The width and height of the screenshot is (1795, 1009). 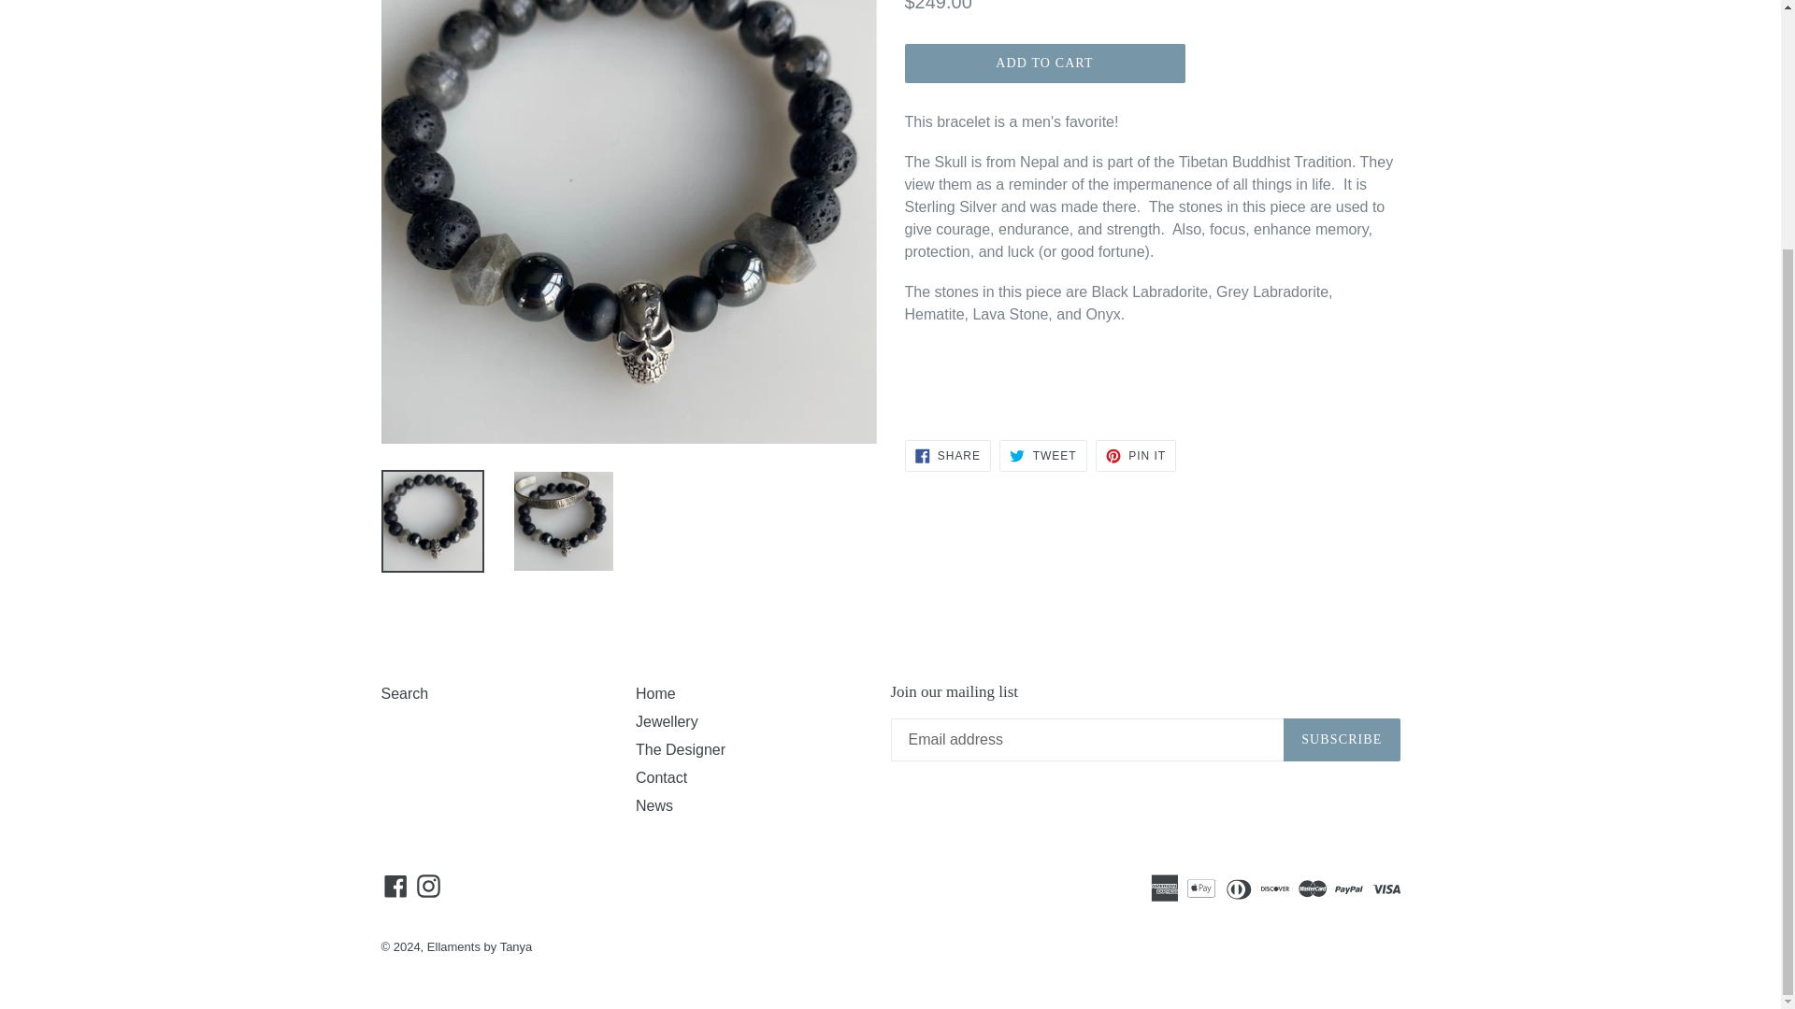 What do you see at coordinates (428, 886) in the screenshot?
I see `Ellaments by Tanya on Instagram` at bounding box center [428, 886].